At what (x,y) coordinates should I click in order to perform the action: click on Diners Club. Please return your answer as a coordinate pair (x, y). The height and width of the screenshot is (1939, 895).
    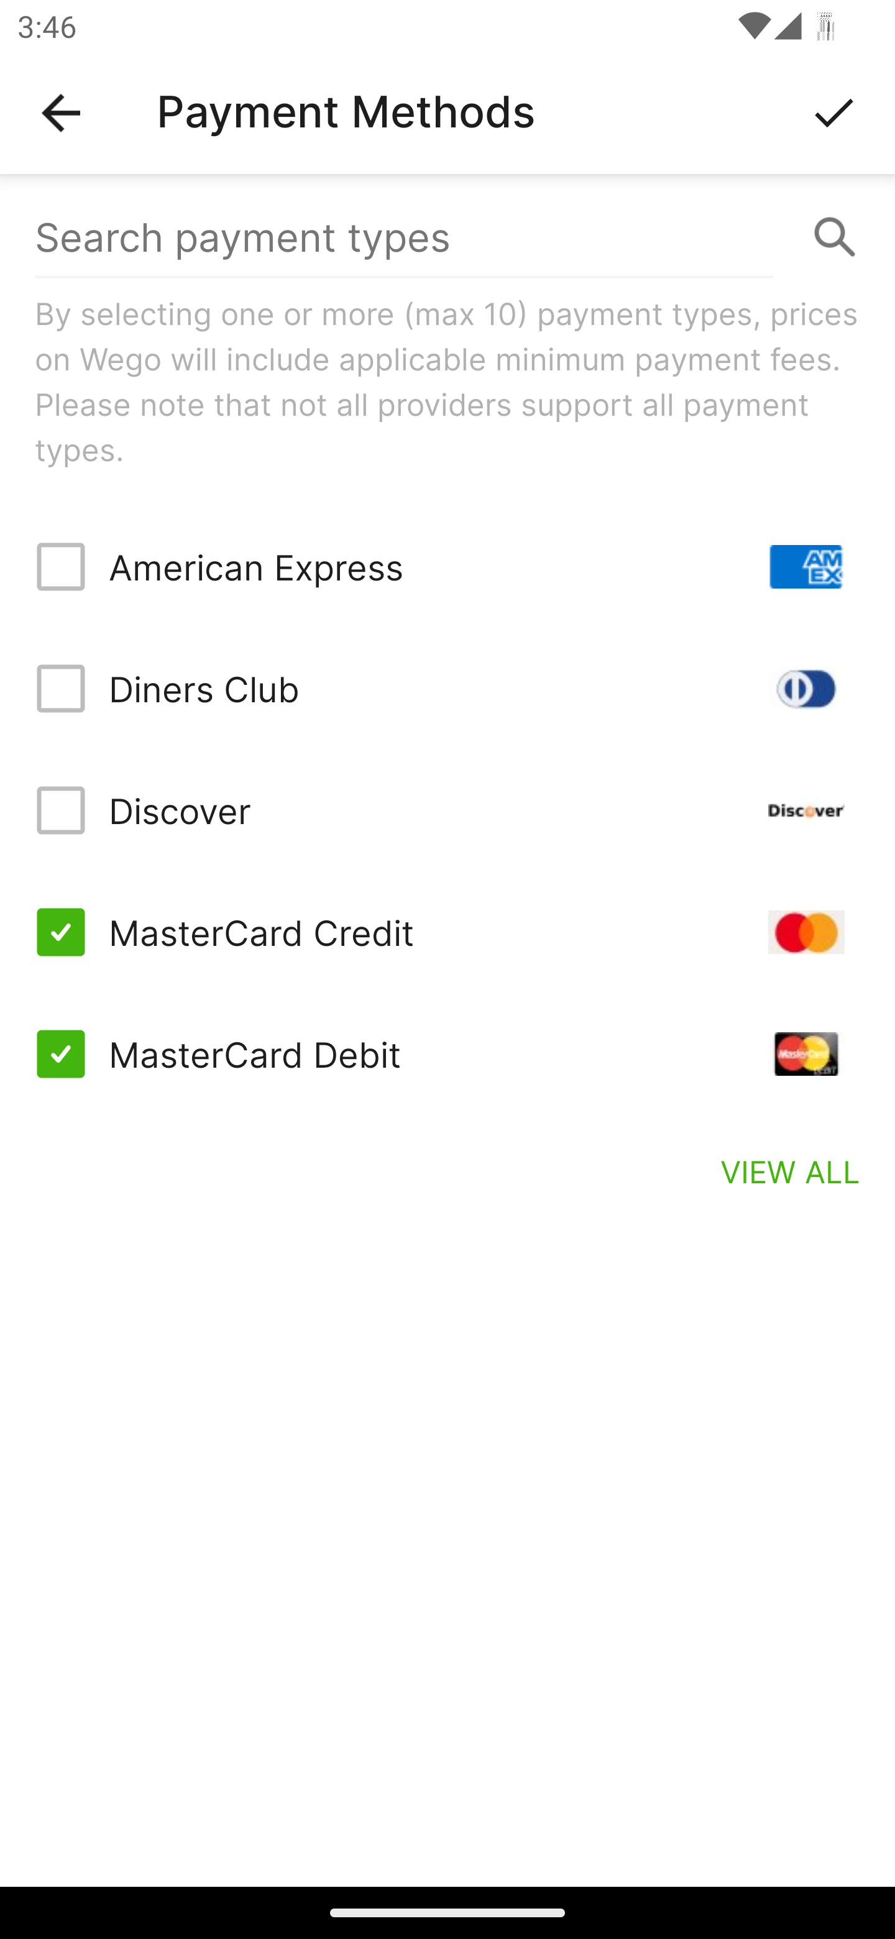
    Looking at the image, I should click on (447, 689).